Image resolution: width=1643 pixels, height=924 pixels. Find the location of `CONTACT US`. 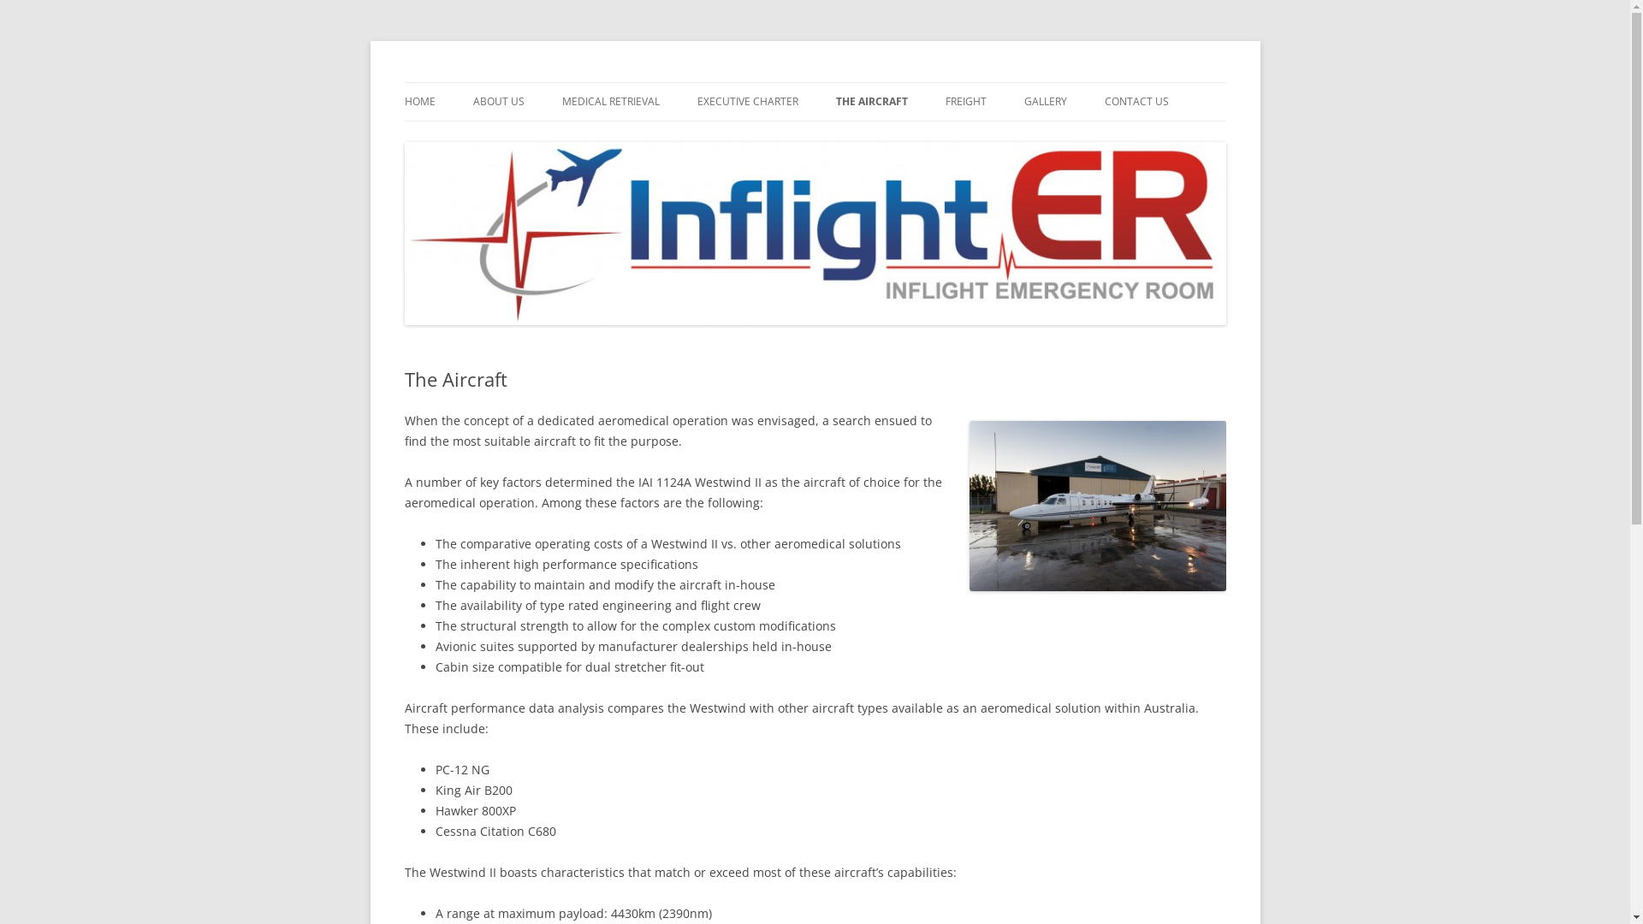

CONTACT US is located at coordinates (1136, 102).